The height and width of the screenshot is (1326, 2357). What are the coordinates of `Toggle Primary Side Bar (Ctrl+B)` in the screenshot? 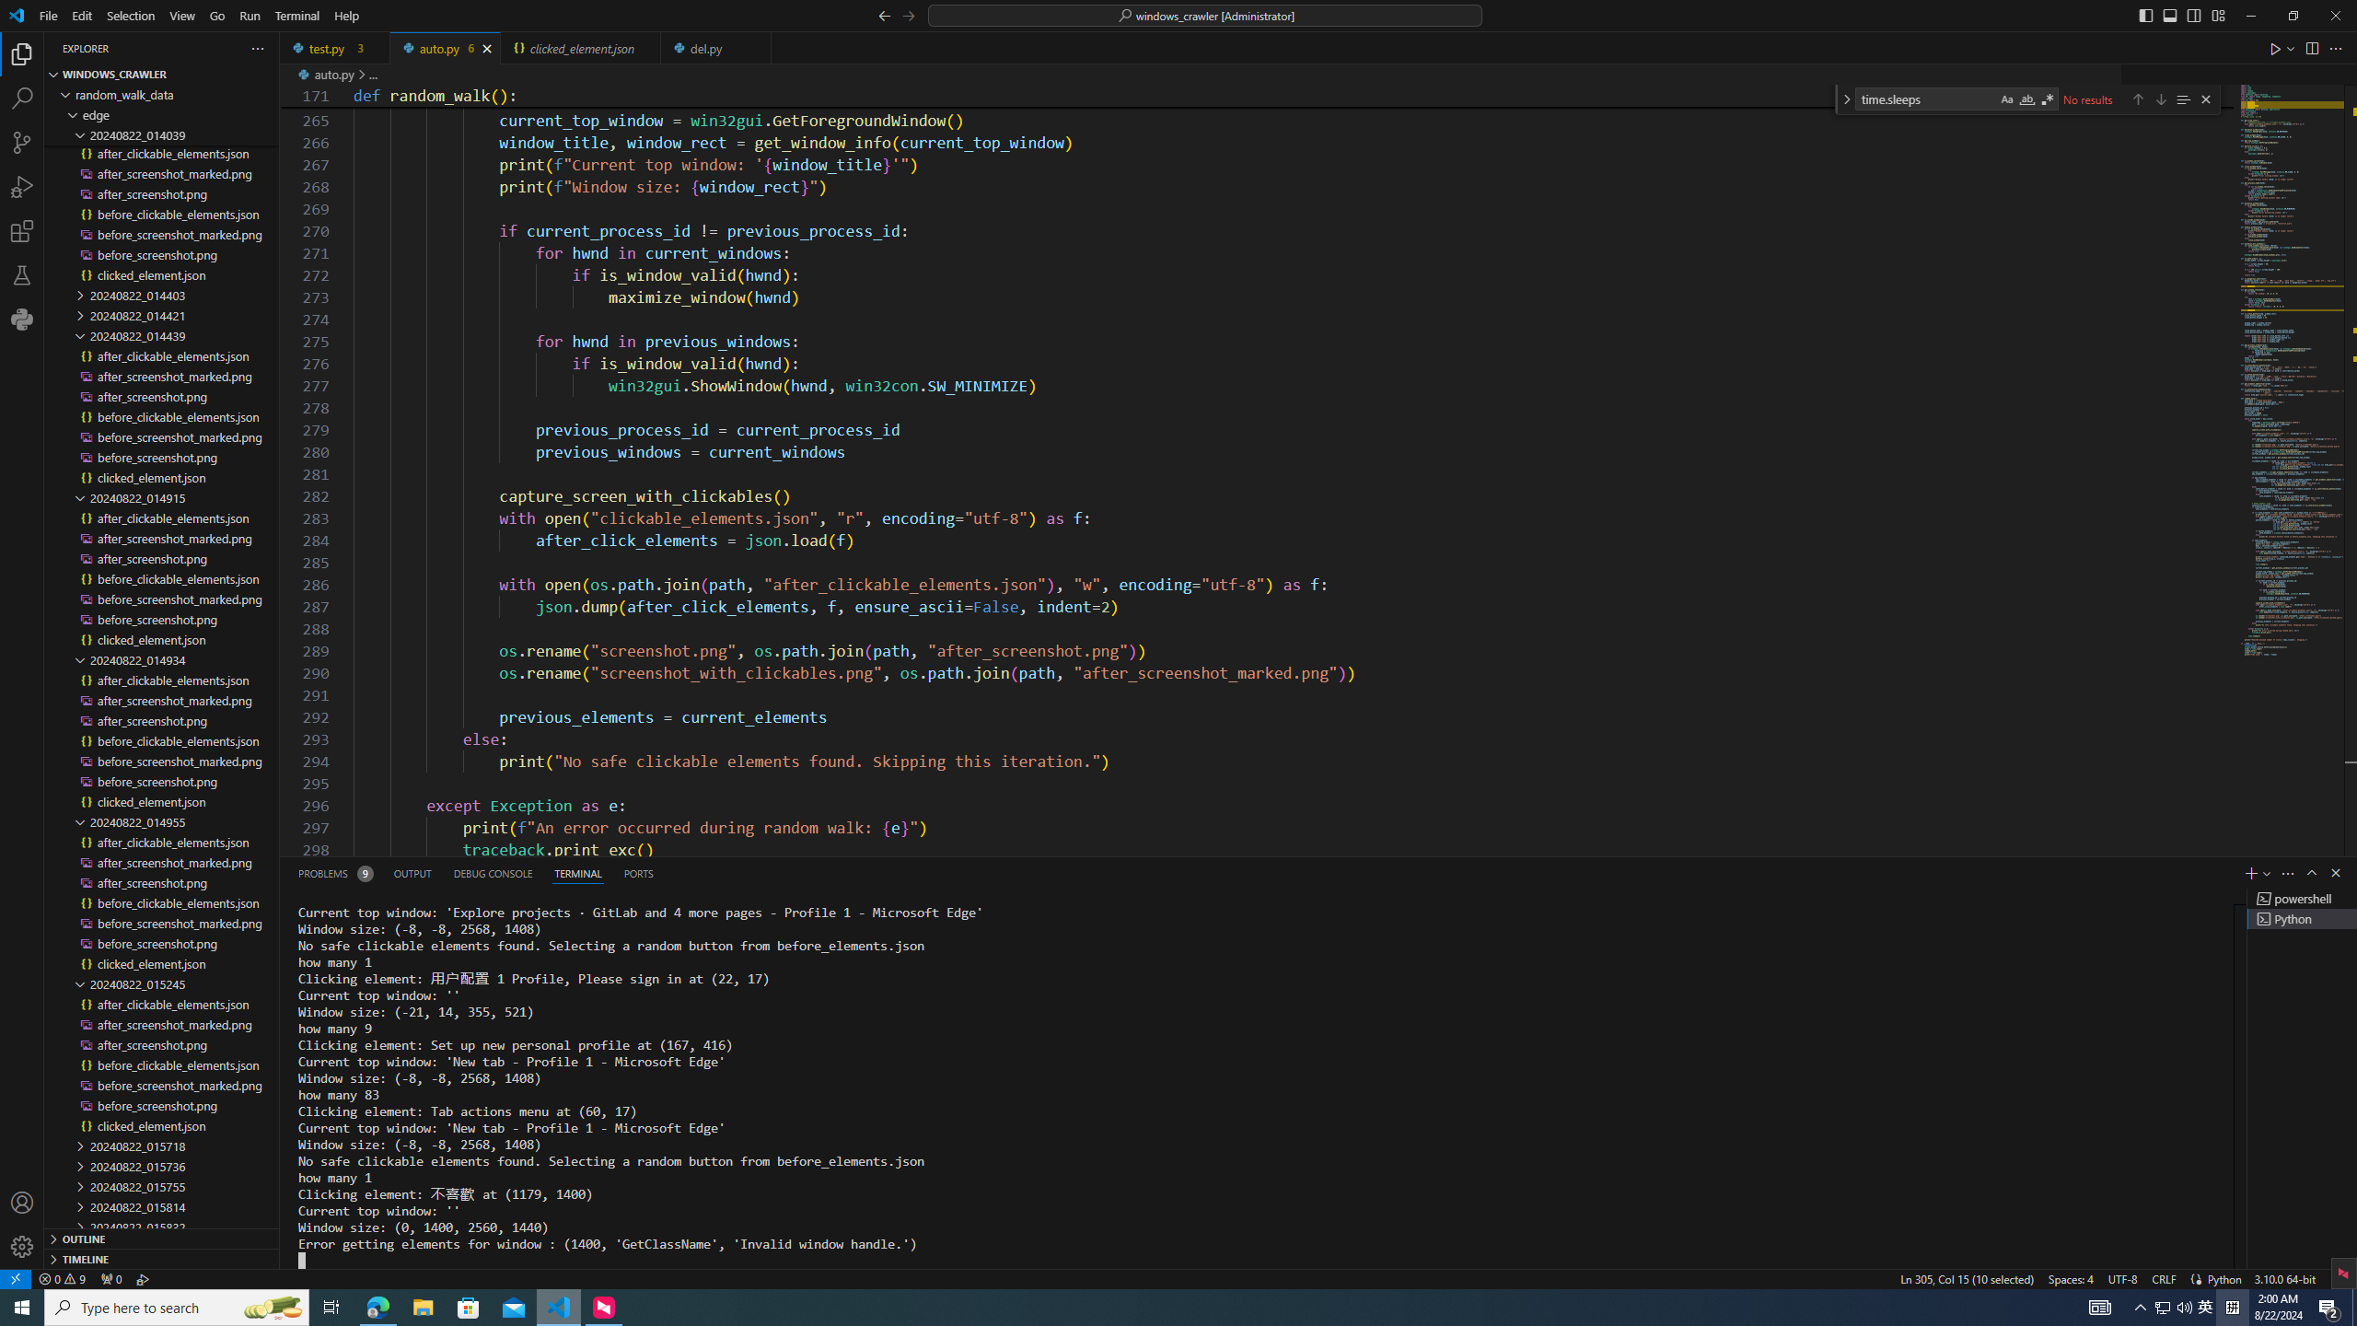 It's located at (2145, 15).